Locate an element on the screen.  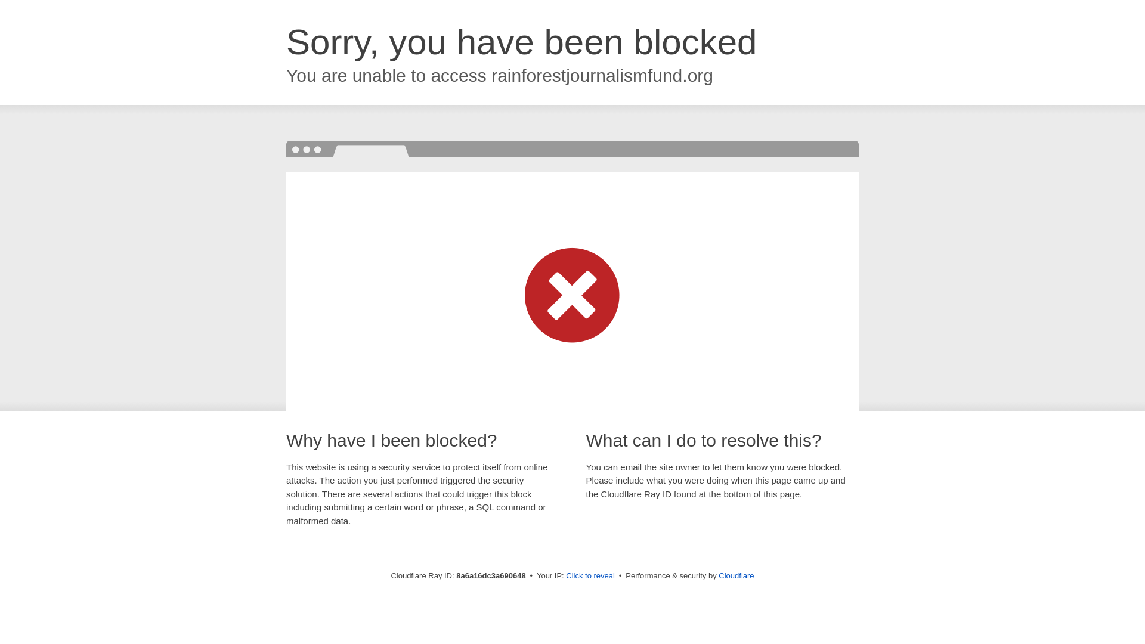
Cloudflare is located at coordinates (736, 575).